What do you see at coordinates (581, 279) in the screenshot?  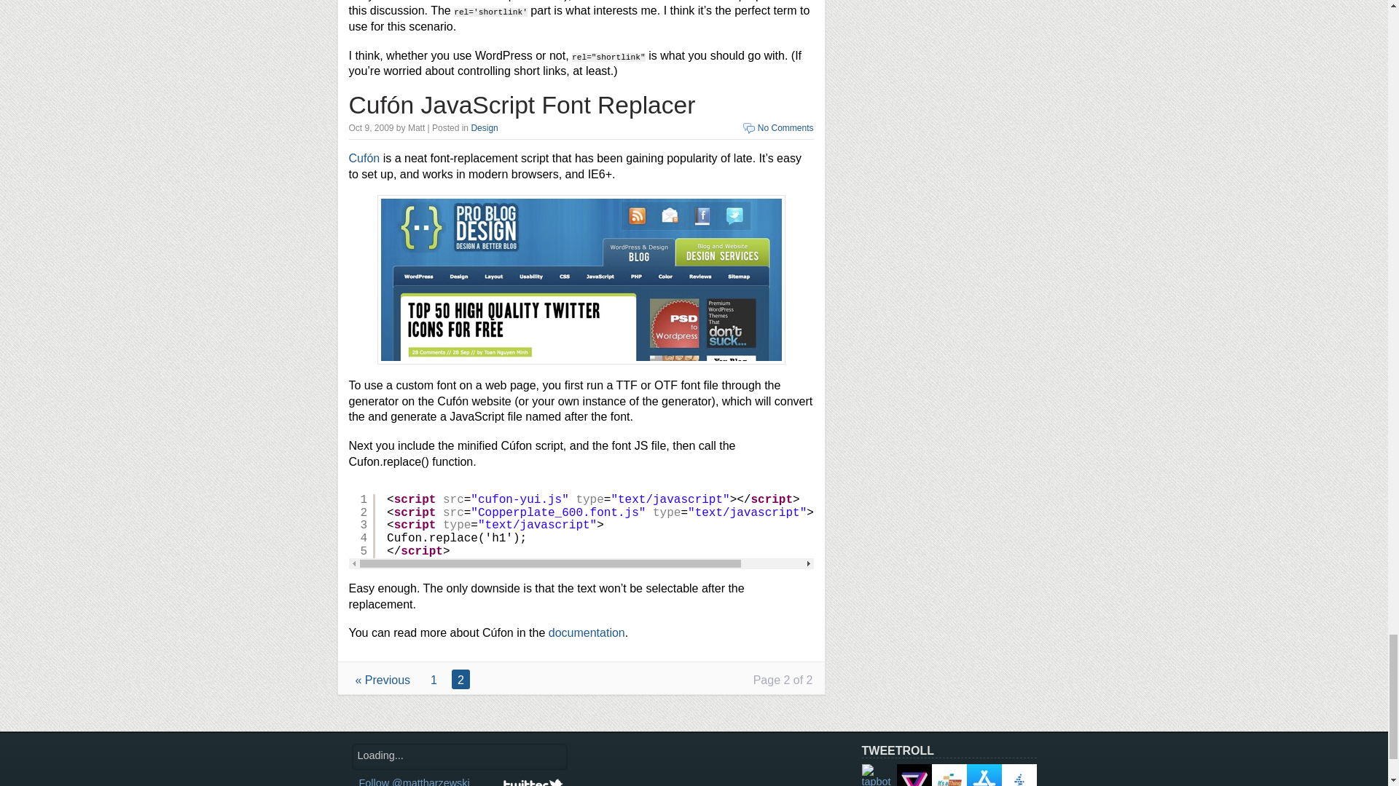 I see `Cufon on ProBlogDesign.com` at bounding box center [581, 279].